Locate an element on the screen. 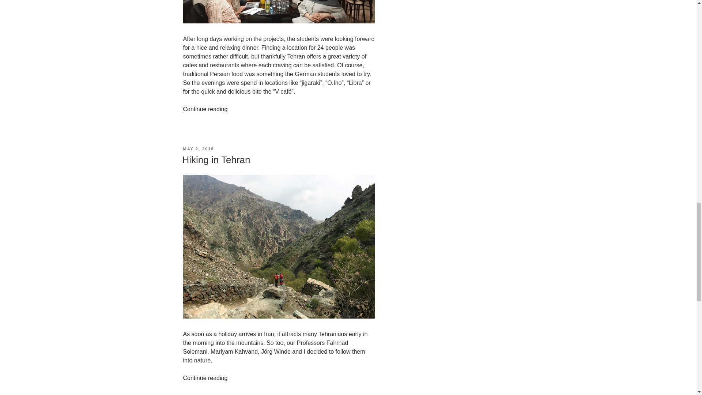  02.05.2018-12 is located at coordinates (278, 316).